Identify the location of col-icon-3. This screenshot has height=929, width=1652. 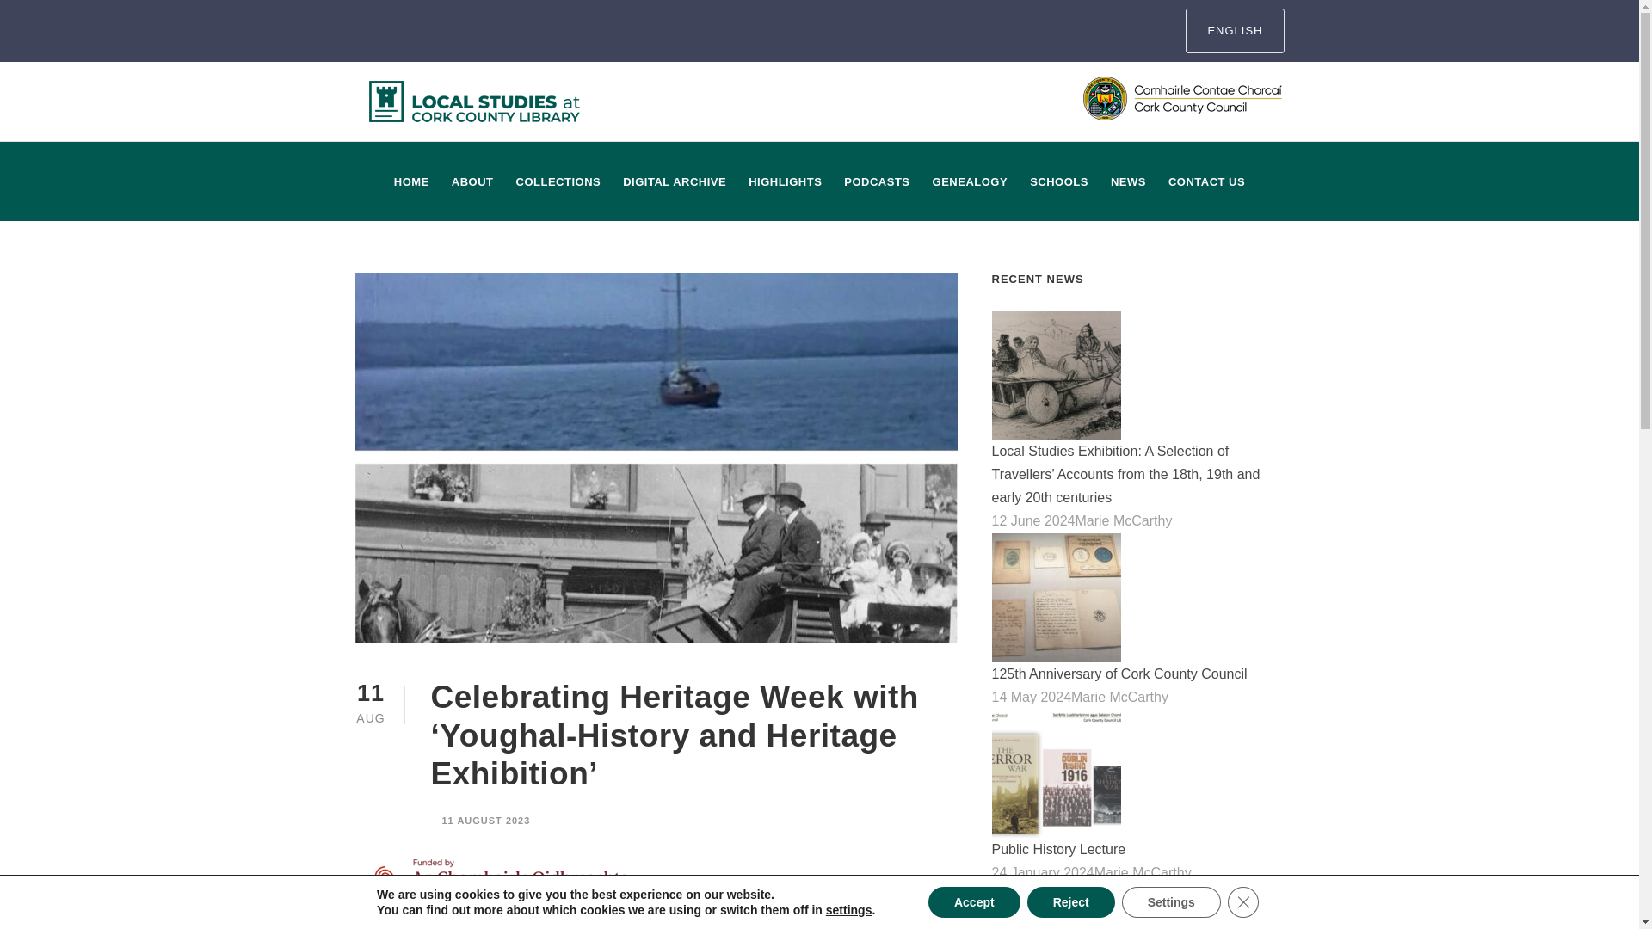
(1183, 98).